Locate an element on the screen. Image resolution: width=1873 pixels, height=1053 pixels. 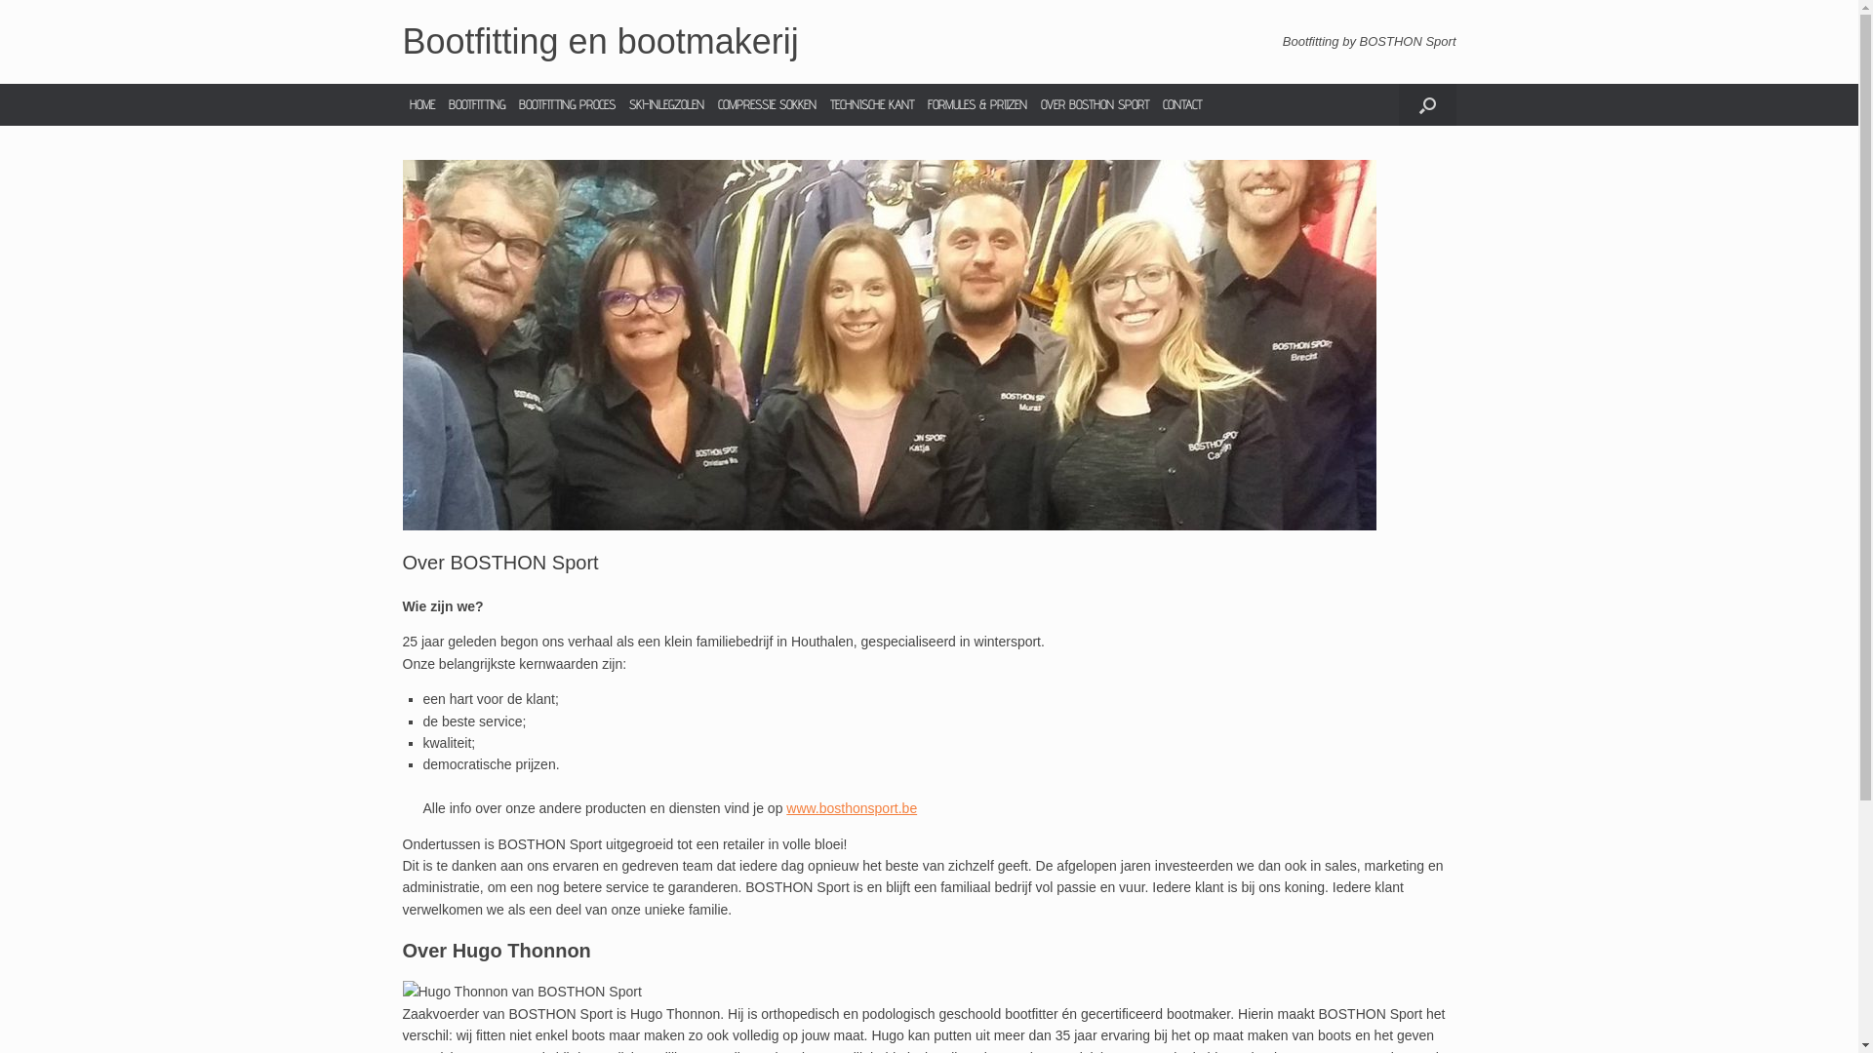
COMPRESSIE SOKKEN is located at coordinates (767, 105).